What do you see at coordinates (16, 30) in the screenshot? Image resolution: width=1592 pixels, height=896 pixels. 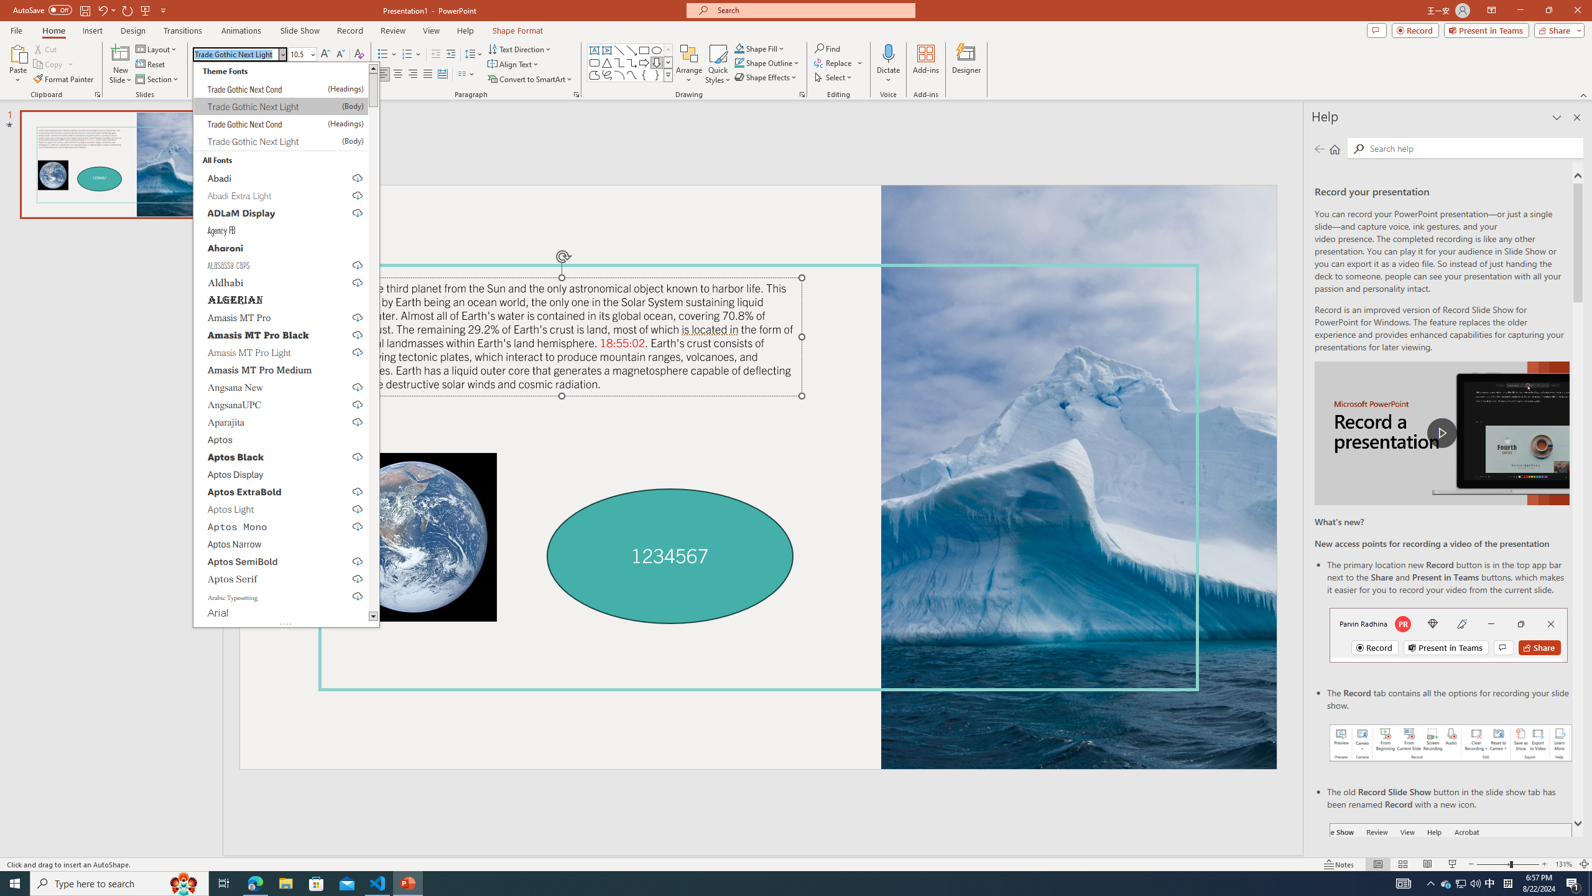 I see `File Tab` at bounding box center [16, 30].